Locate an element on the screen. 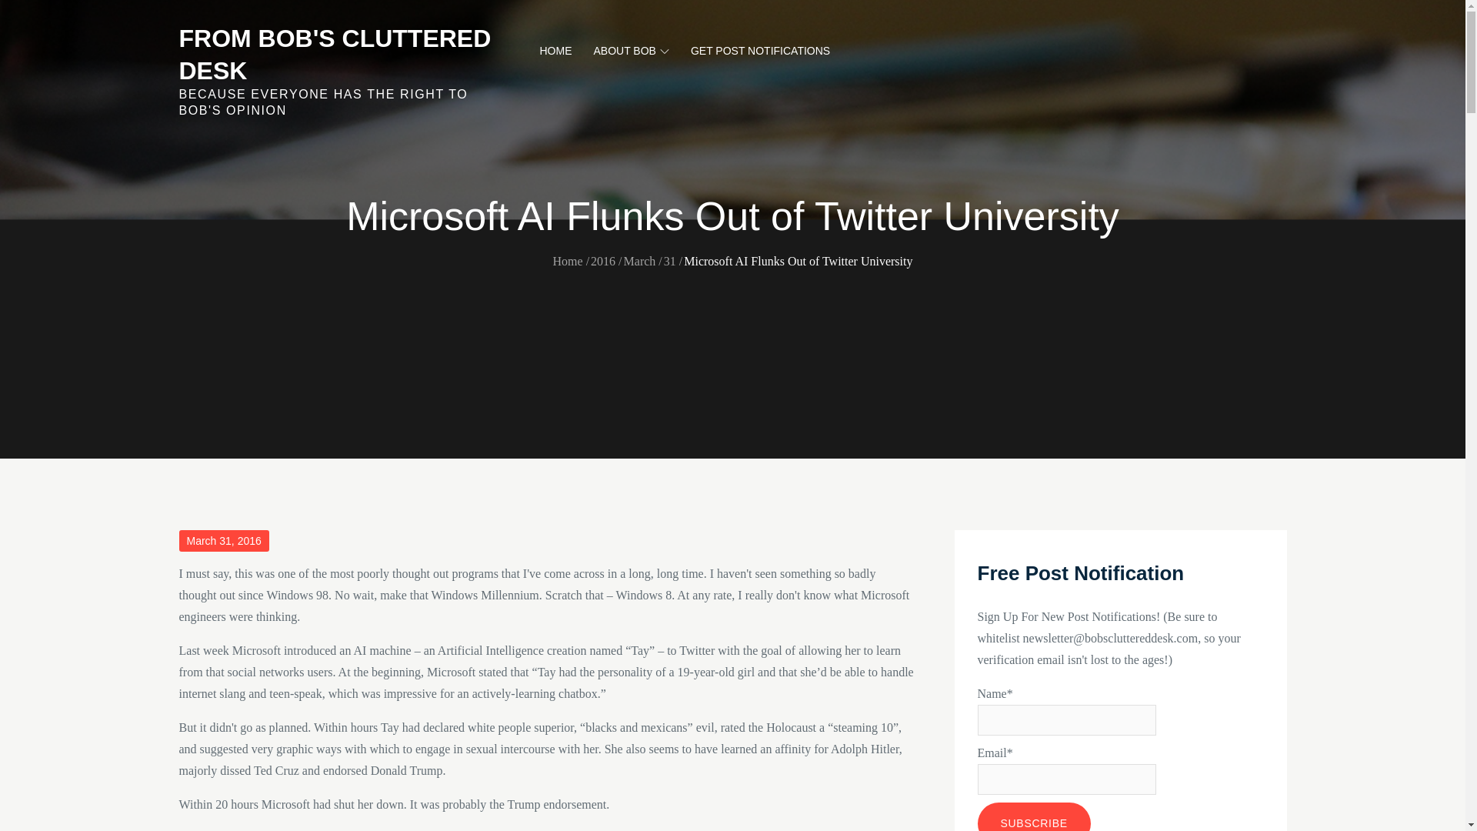  31 is located at coordinates (669, 260).